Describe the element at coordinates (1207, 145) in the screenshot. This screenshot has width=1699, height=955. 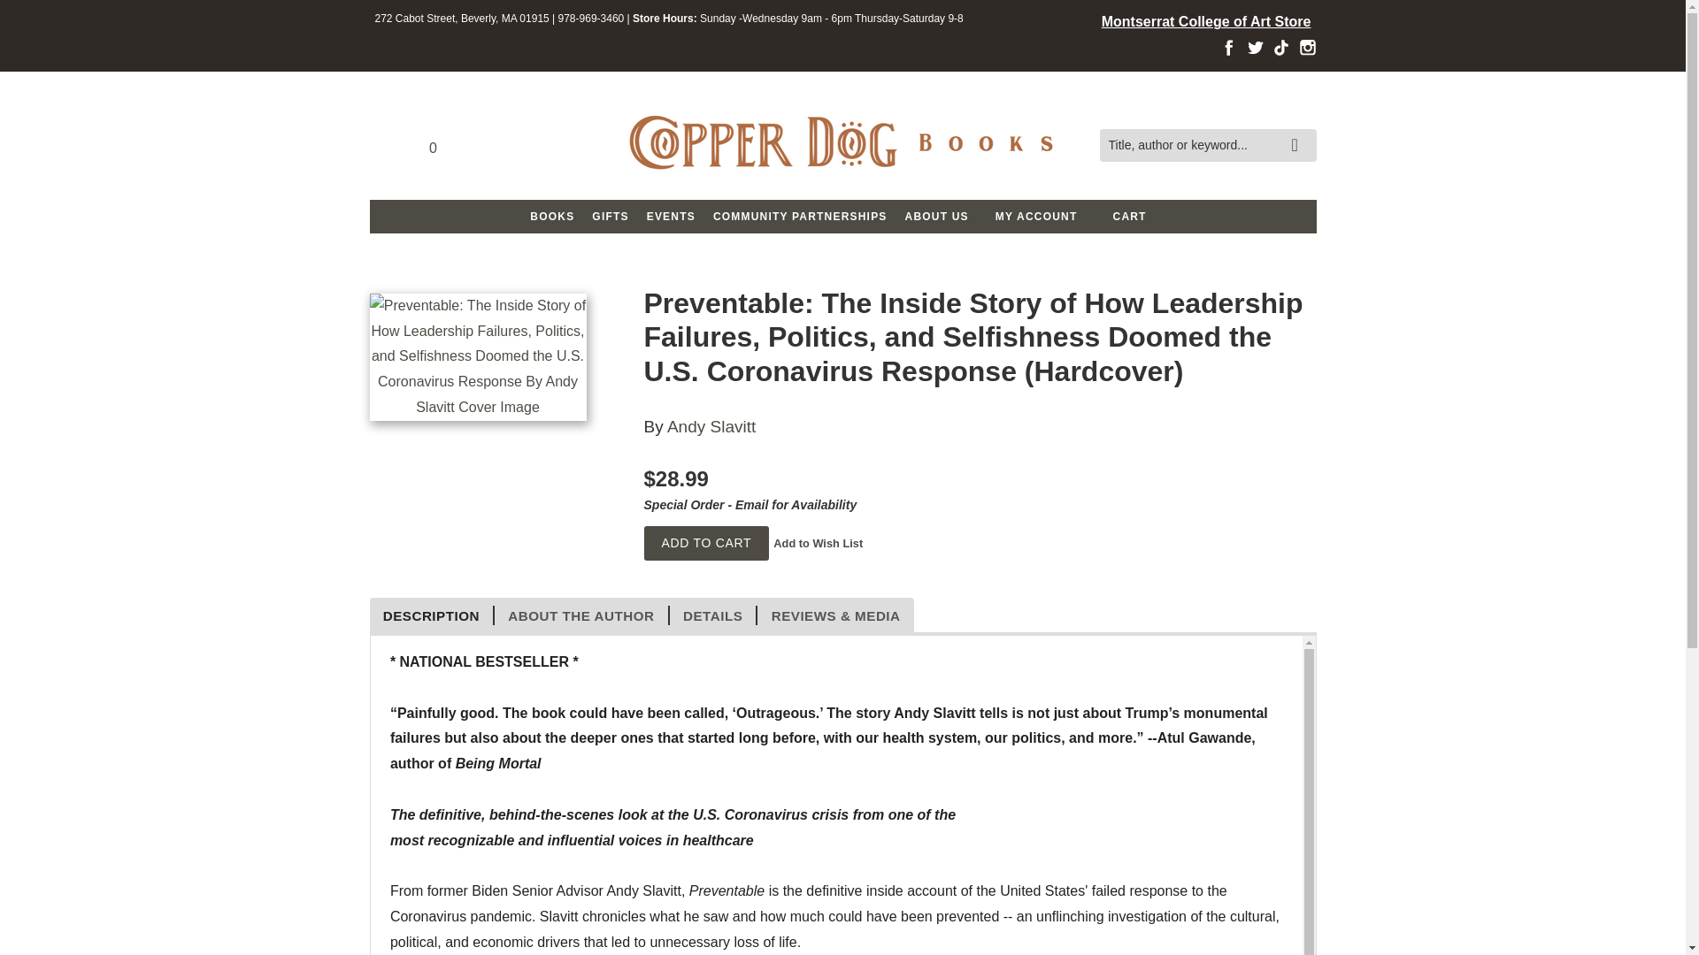
I see `Title, author or keyword...` at that location.